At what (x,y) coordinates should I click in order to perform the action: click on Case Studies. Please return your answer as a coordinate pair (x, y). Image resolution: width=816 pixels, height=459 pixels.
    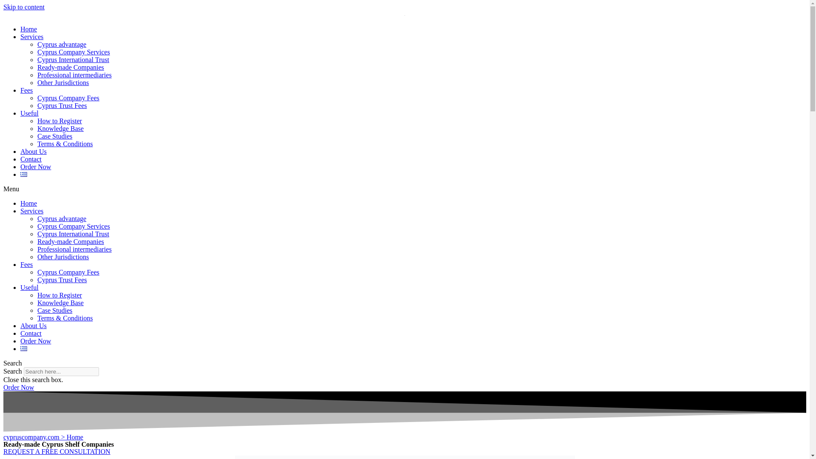
    Looking at the image, I should click on (55, 136).